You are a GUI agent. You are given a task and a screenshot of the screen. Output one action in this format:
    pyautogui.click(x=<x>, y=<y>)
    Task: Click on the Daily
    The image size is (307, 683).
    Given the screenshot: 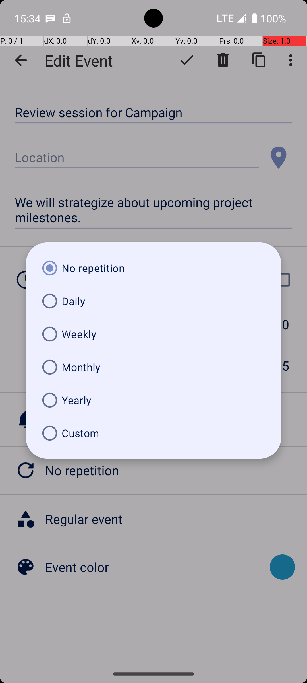 What is the action you would take?
    pyautogui.click(x=153, y=301)
    